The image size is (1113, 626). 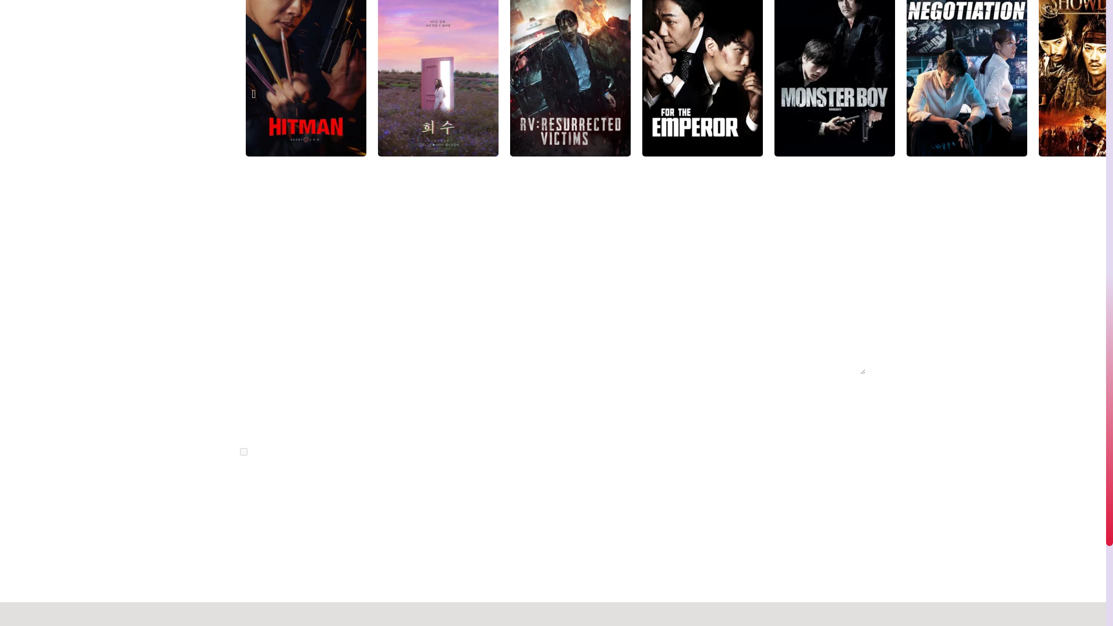 What do you see at coordinates (273, 488) in the screenshot?
I see `Submit` at bounding box center [273, 488].